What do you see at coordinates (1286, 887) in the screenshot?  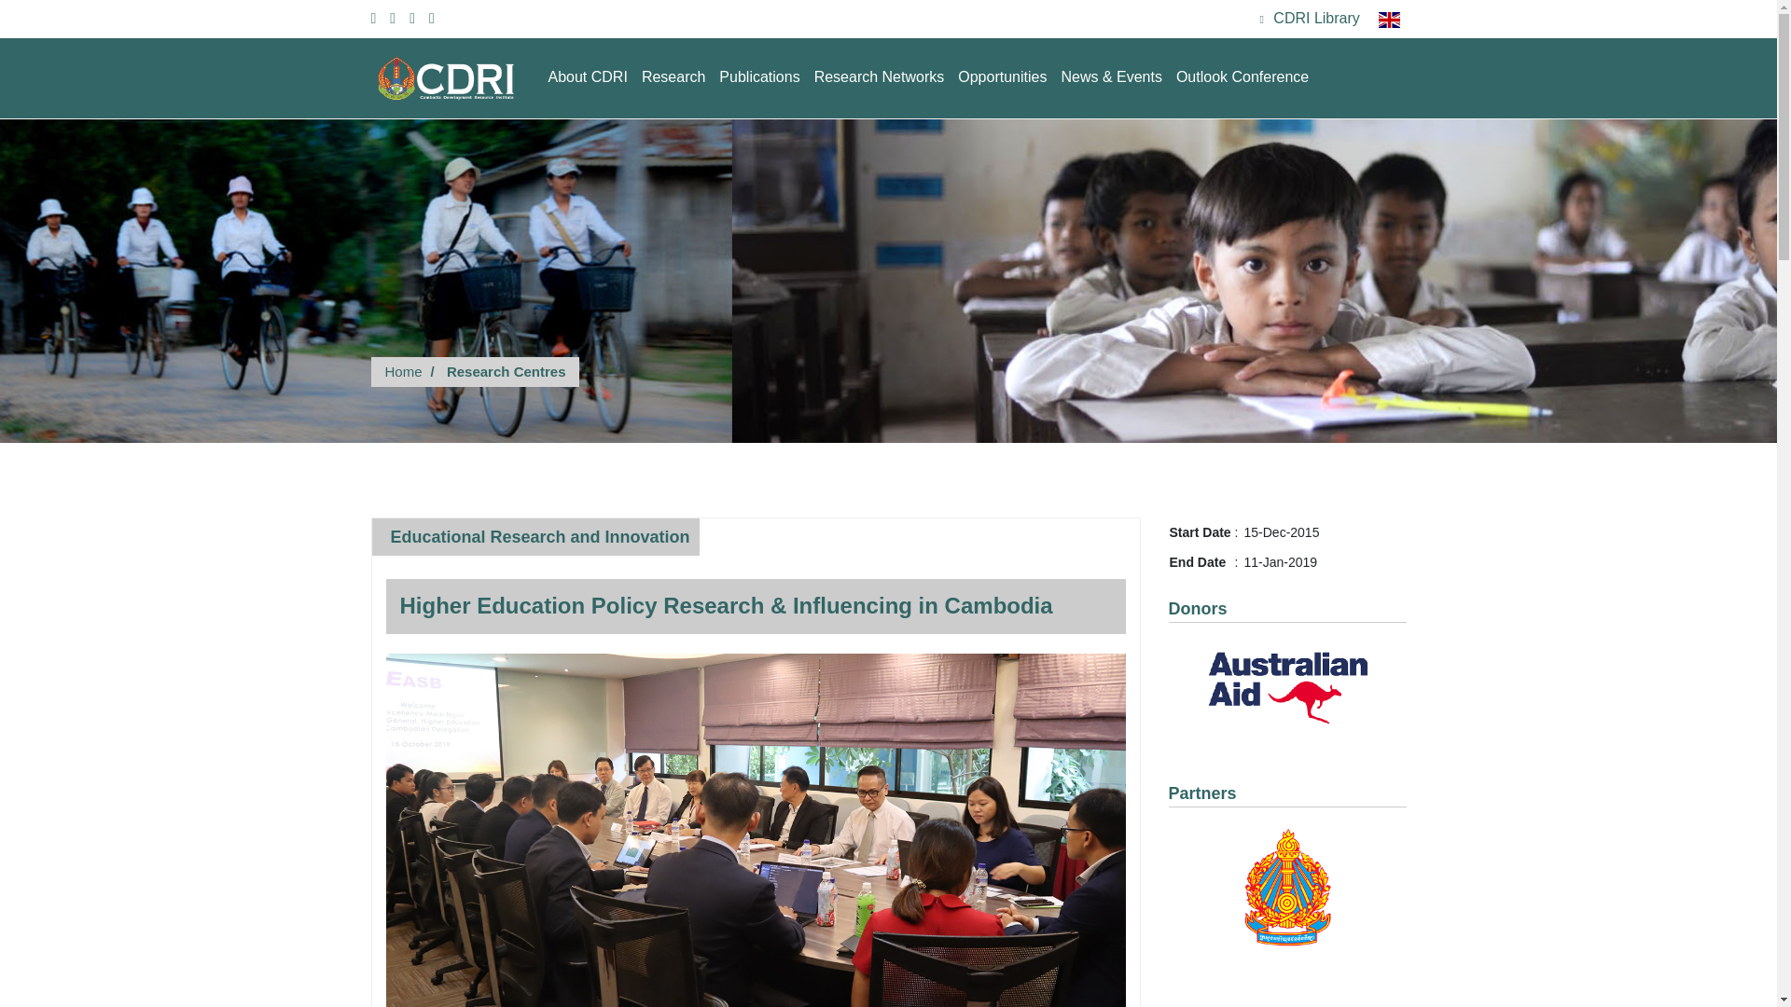 I see `Ministry of Education, Youth and Sport` at bounding box center [1286, 887].